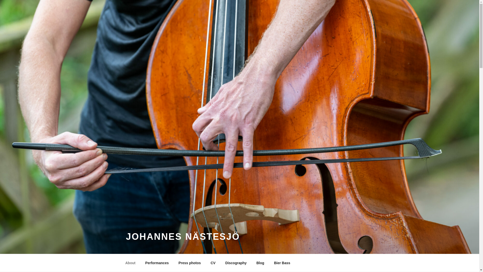  What do you see at coordinates (190, 263) in the screenshot?
I see `Press photos` at bounding box center [190, 263].